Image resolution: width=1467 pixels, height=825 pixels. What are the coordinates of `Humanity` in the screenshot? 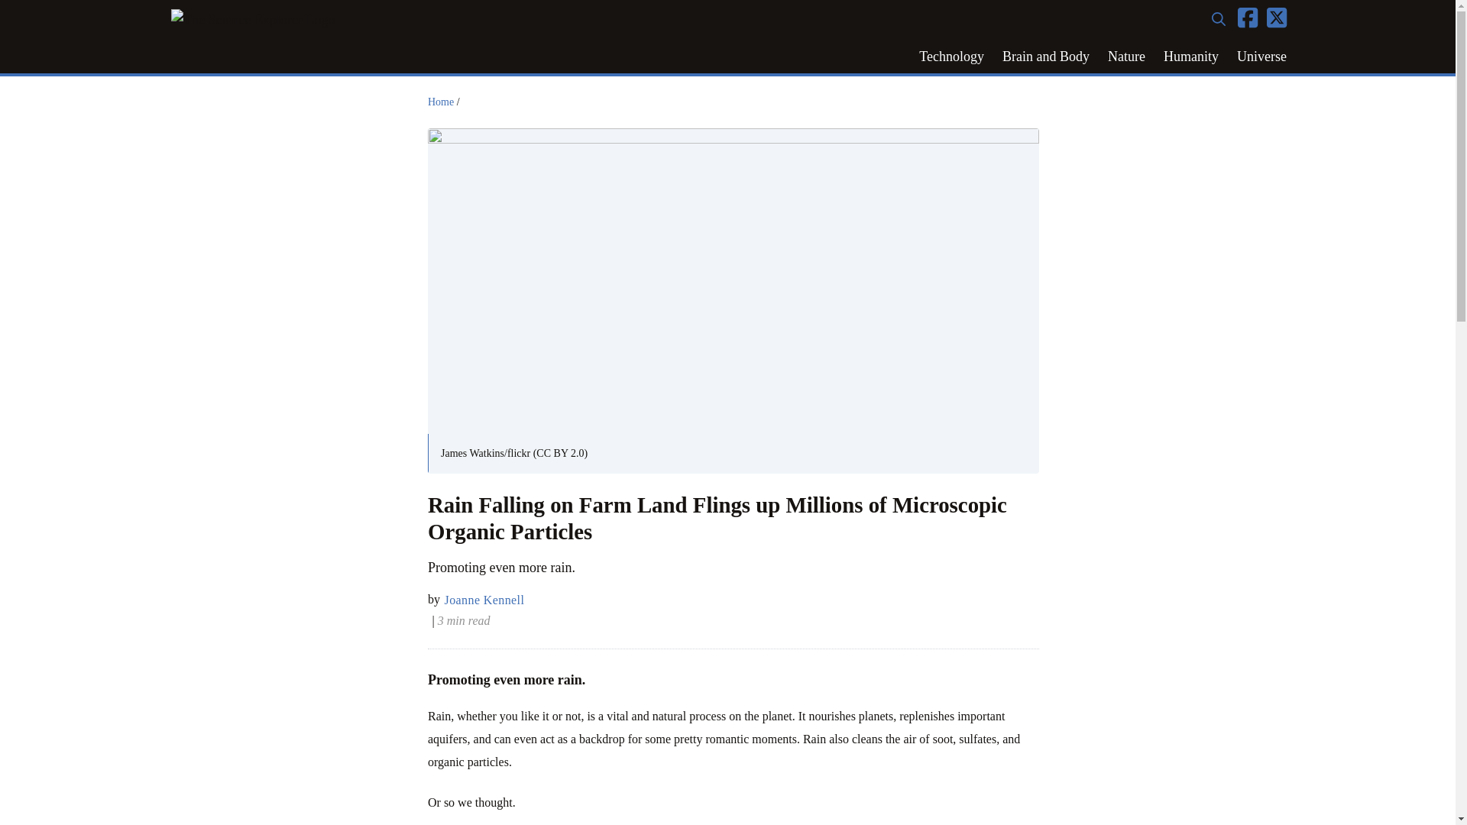 It's located at (1191, 57).